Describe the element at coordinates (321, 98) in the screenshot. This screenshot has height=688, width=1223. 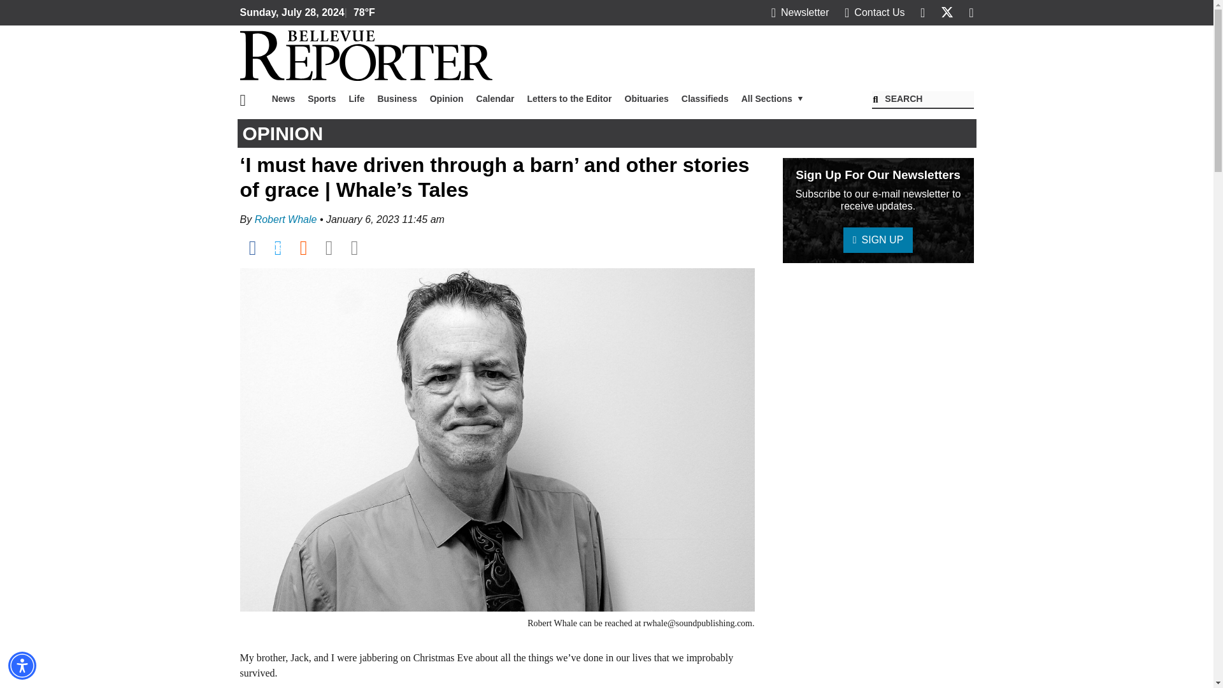
I see `Sports` at that location.